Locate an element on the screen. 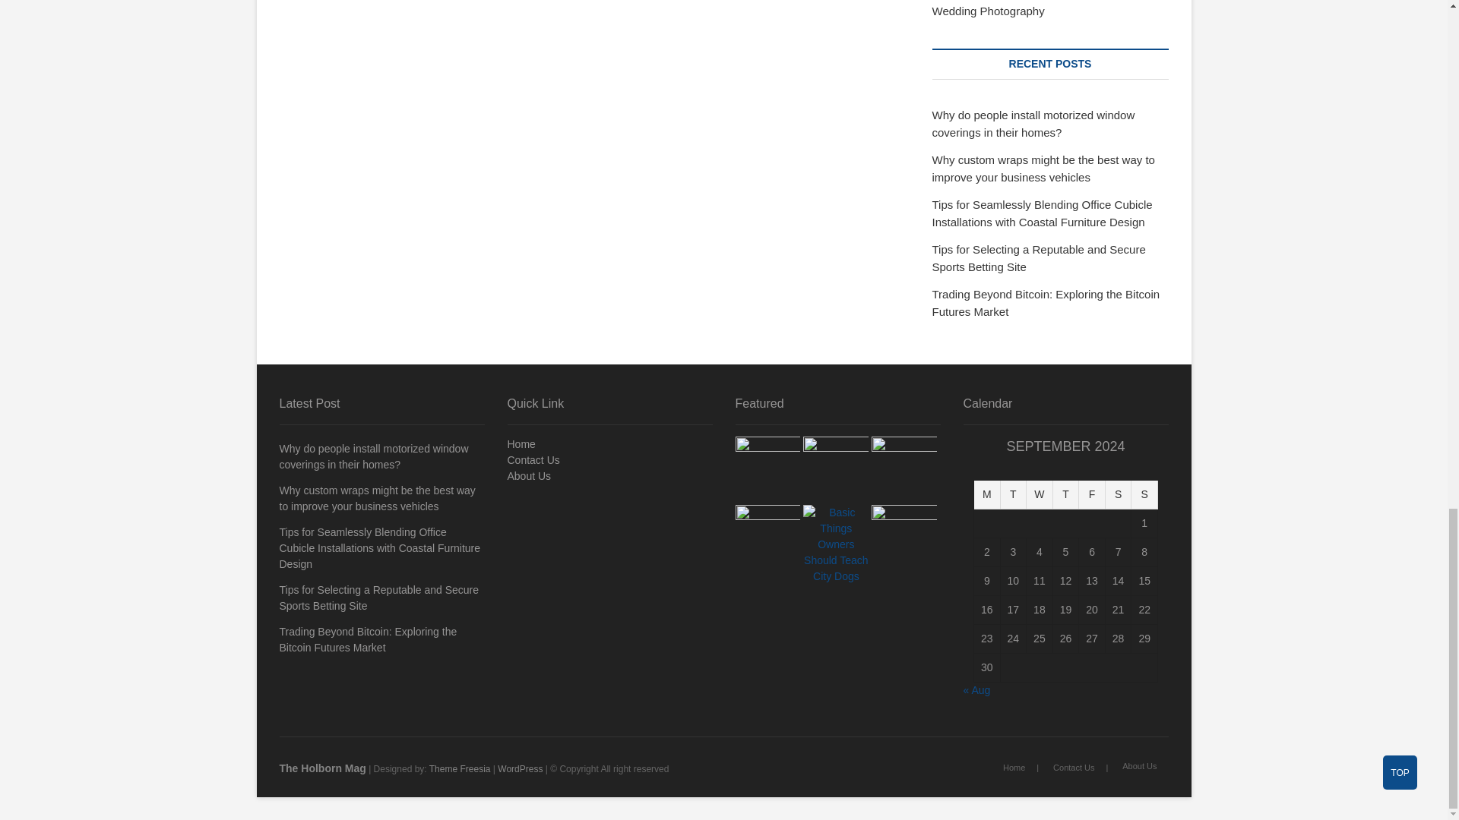  Thursday is located at coordinates (1066, 494).